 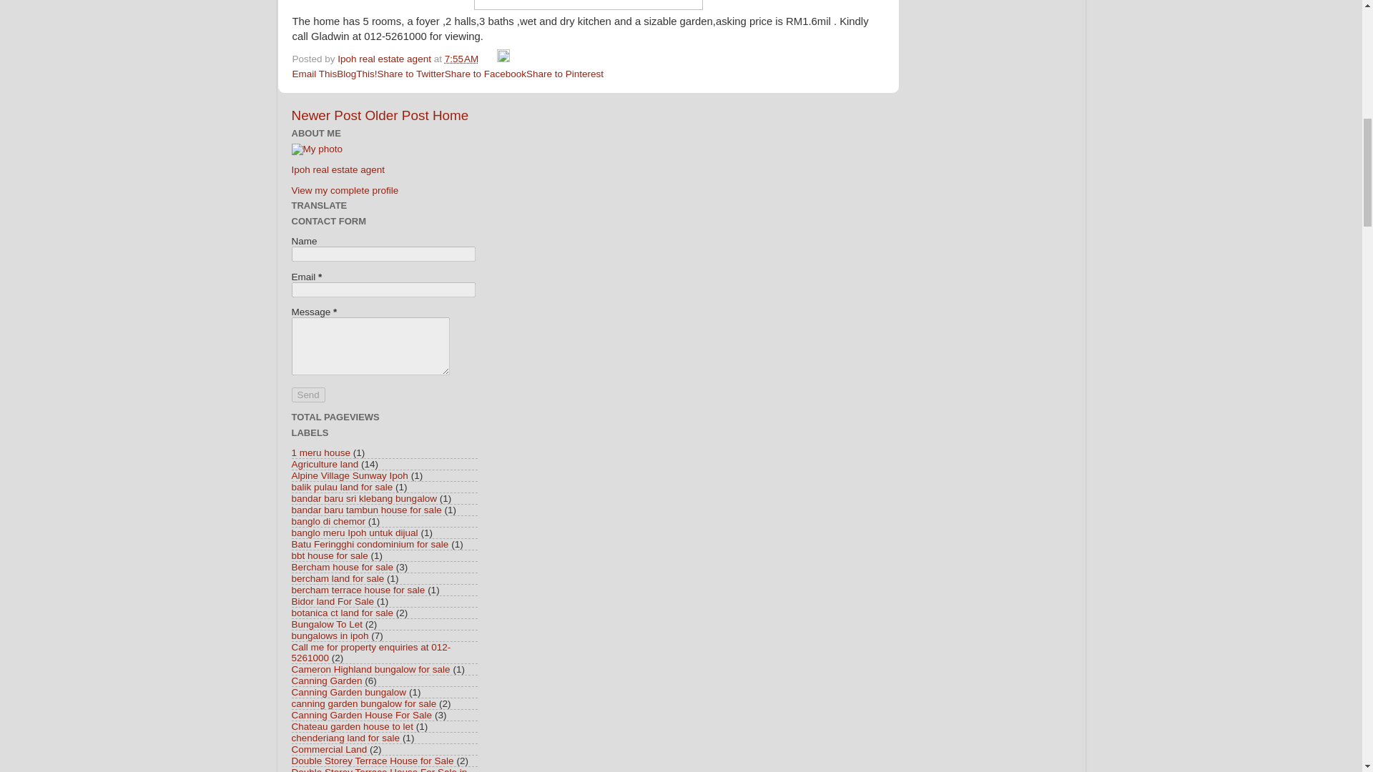 I want to click on Alpine Village Sunway Ipoh, so click(x=349, y=475).